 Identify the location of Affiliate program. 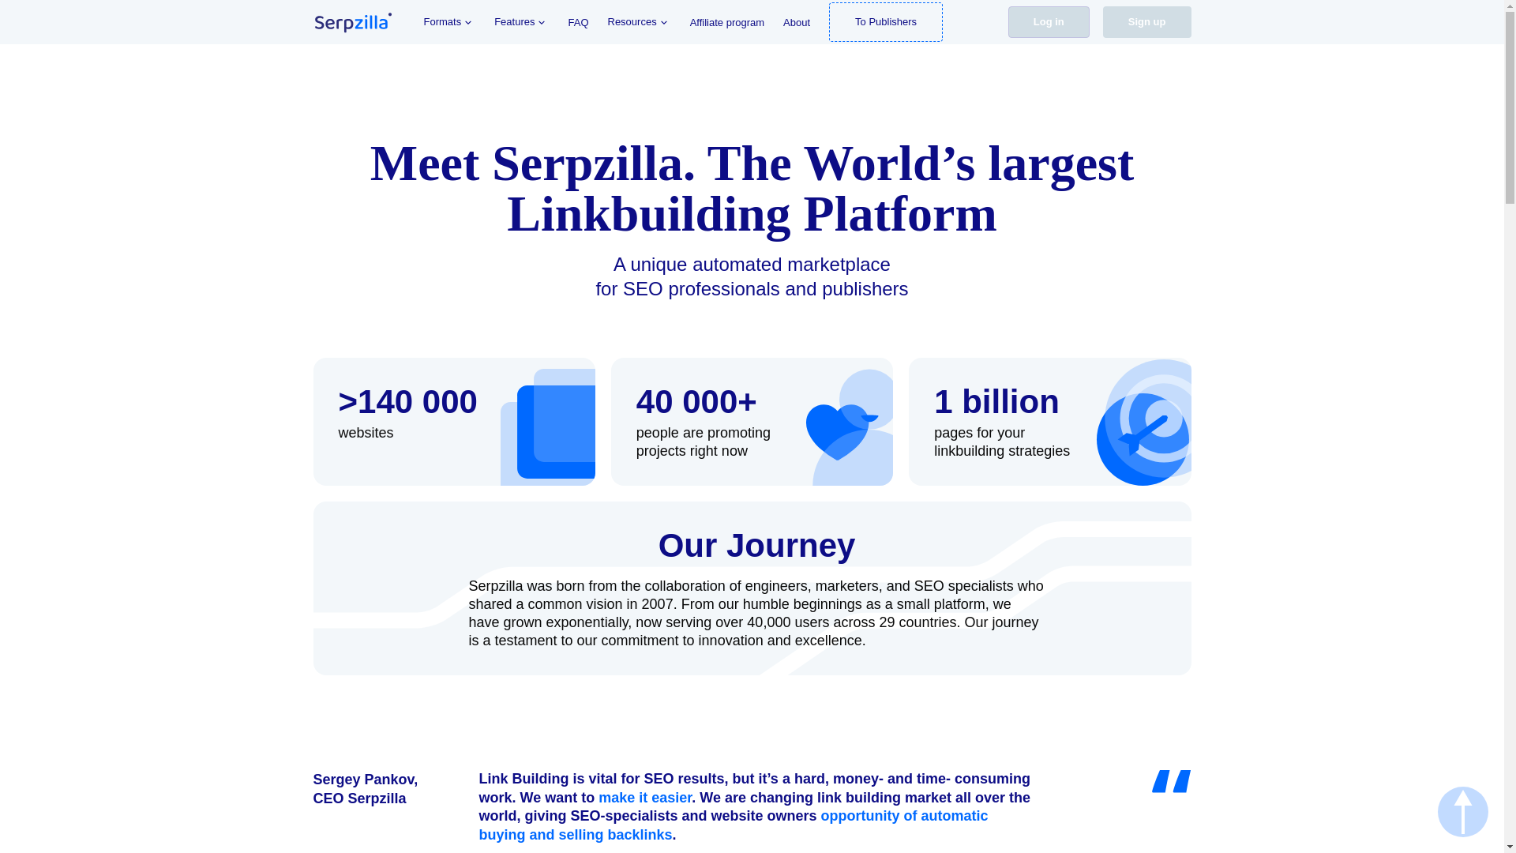
(726, 21).